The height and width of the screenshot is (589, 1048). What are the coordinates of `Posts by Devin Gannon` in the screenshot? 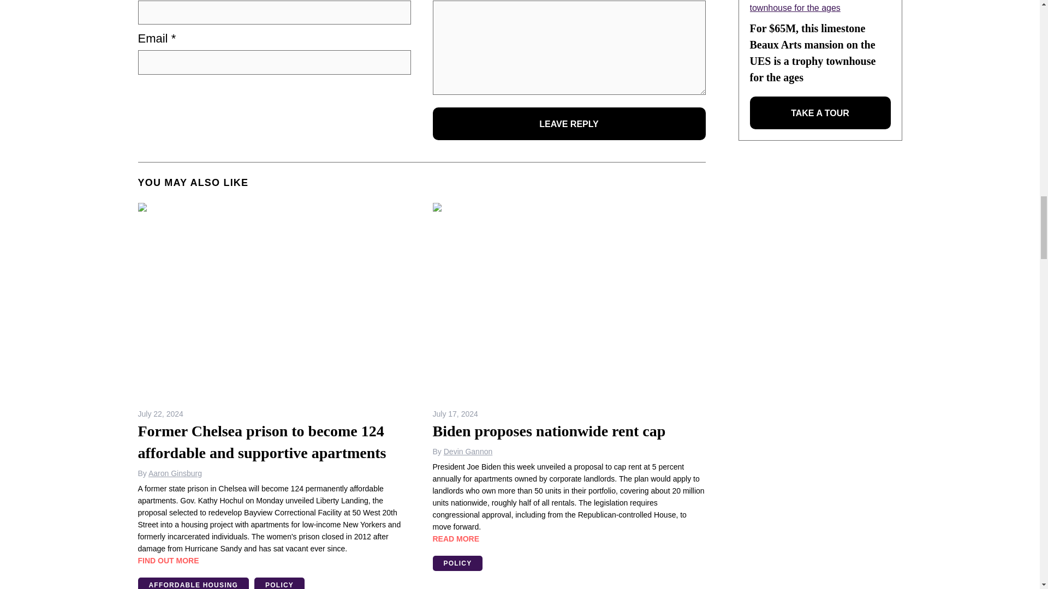 It's located at (468, 451).